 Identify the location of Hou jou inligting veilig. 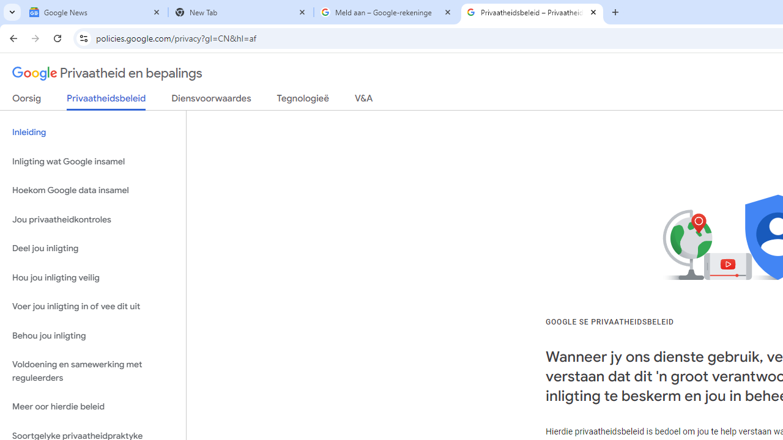
(93, 277).